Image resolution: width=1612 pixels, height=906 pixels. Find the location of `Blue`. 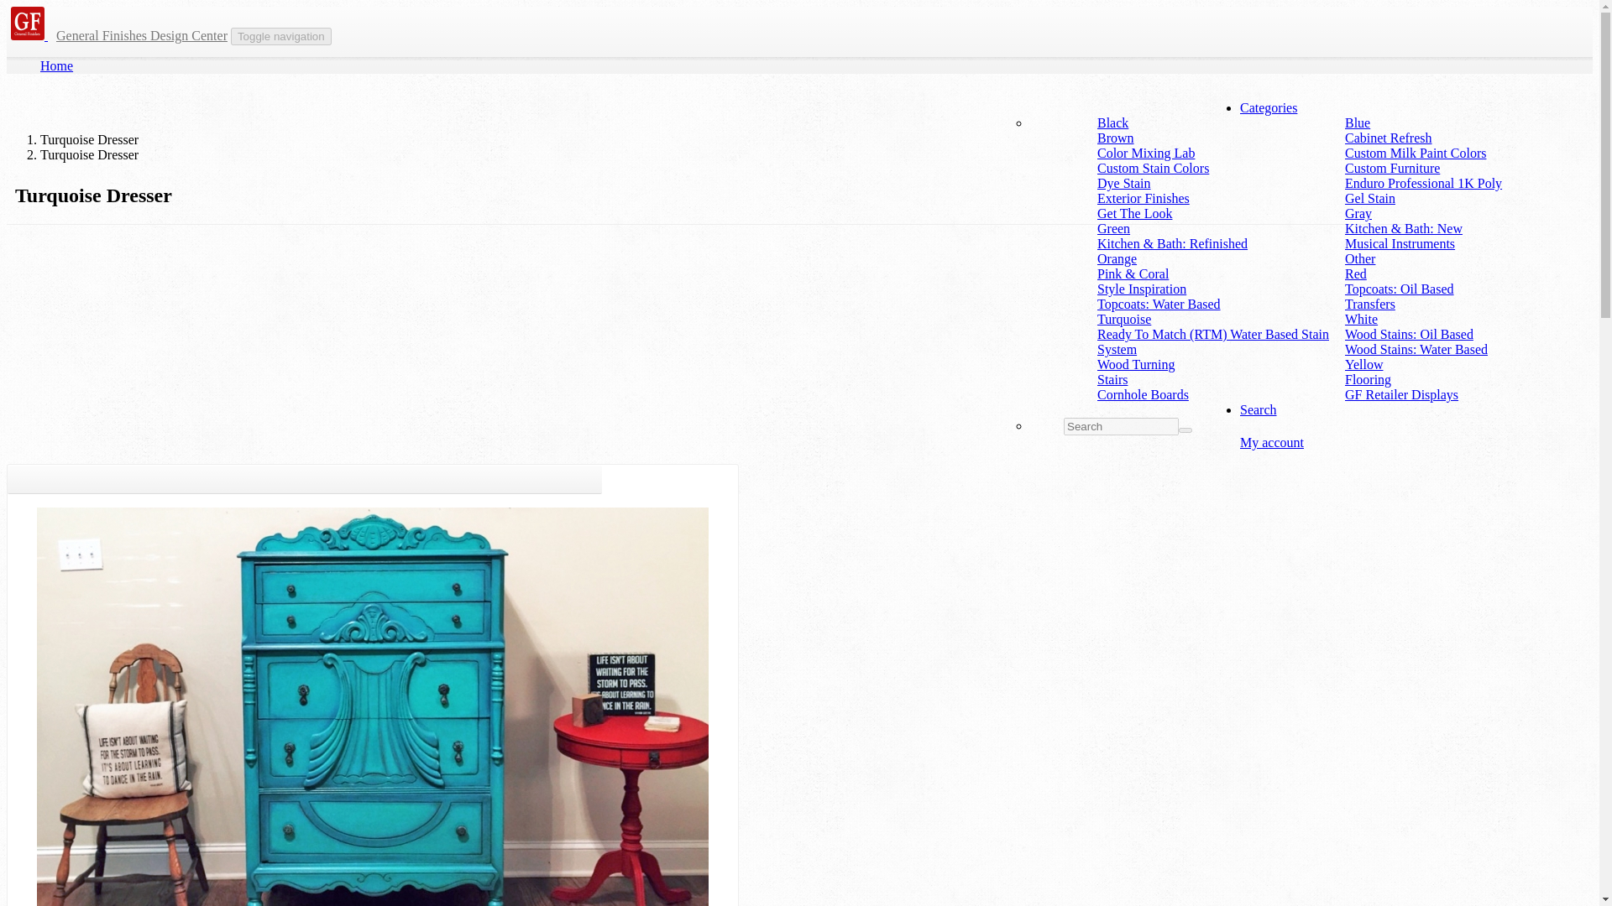

Blue is located at coordinates (1357, 122).